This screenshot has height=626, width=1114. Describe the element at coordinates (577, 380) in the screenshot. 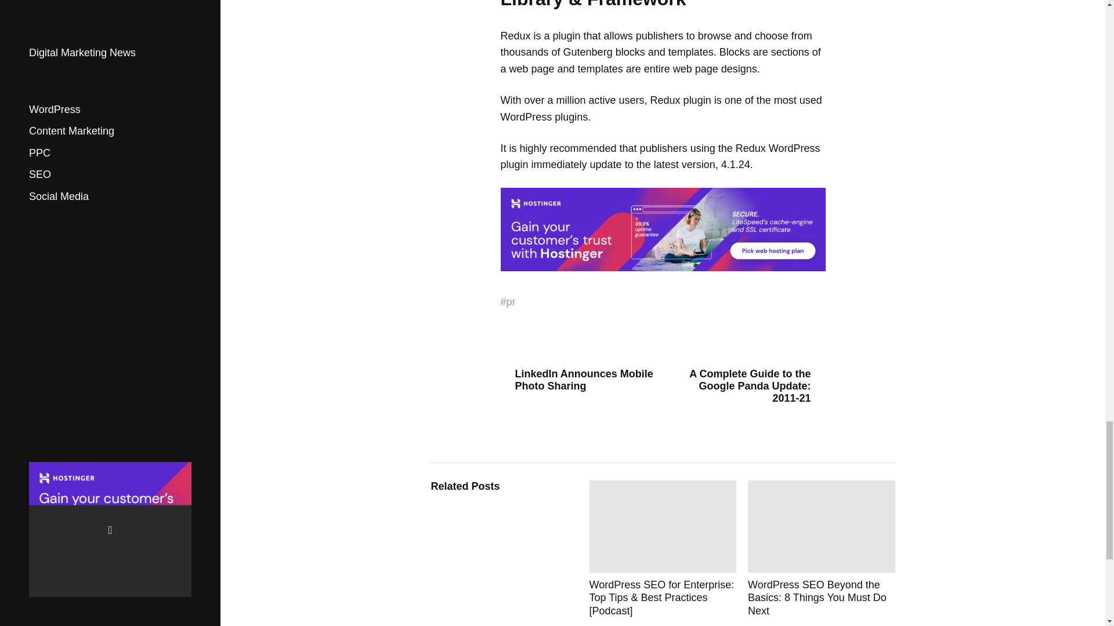

I see `LinkedIn Announces Mobile Photo Sharing` at that location.